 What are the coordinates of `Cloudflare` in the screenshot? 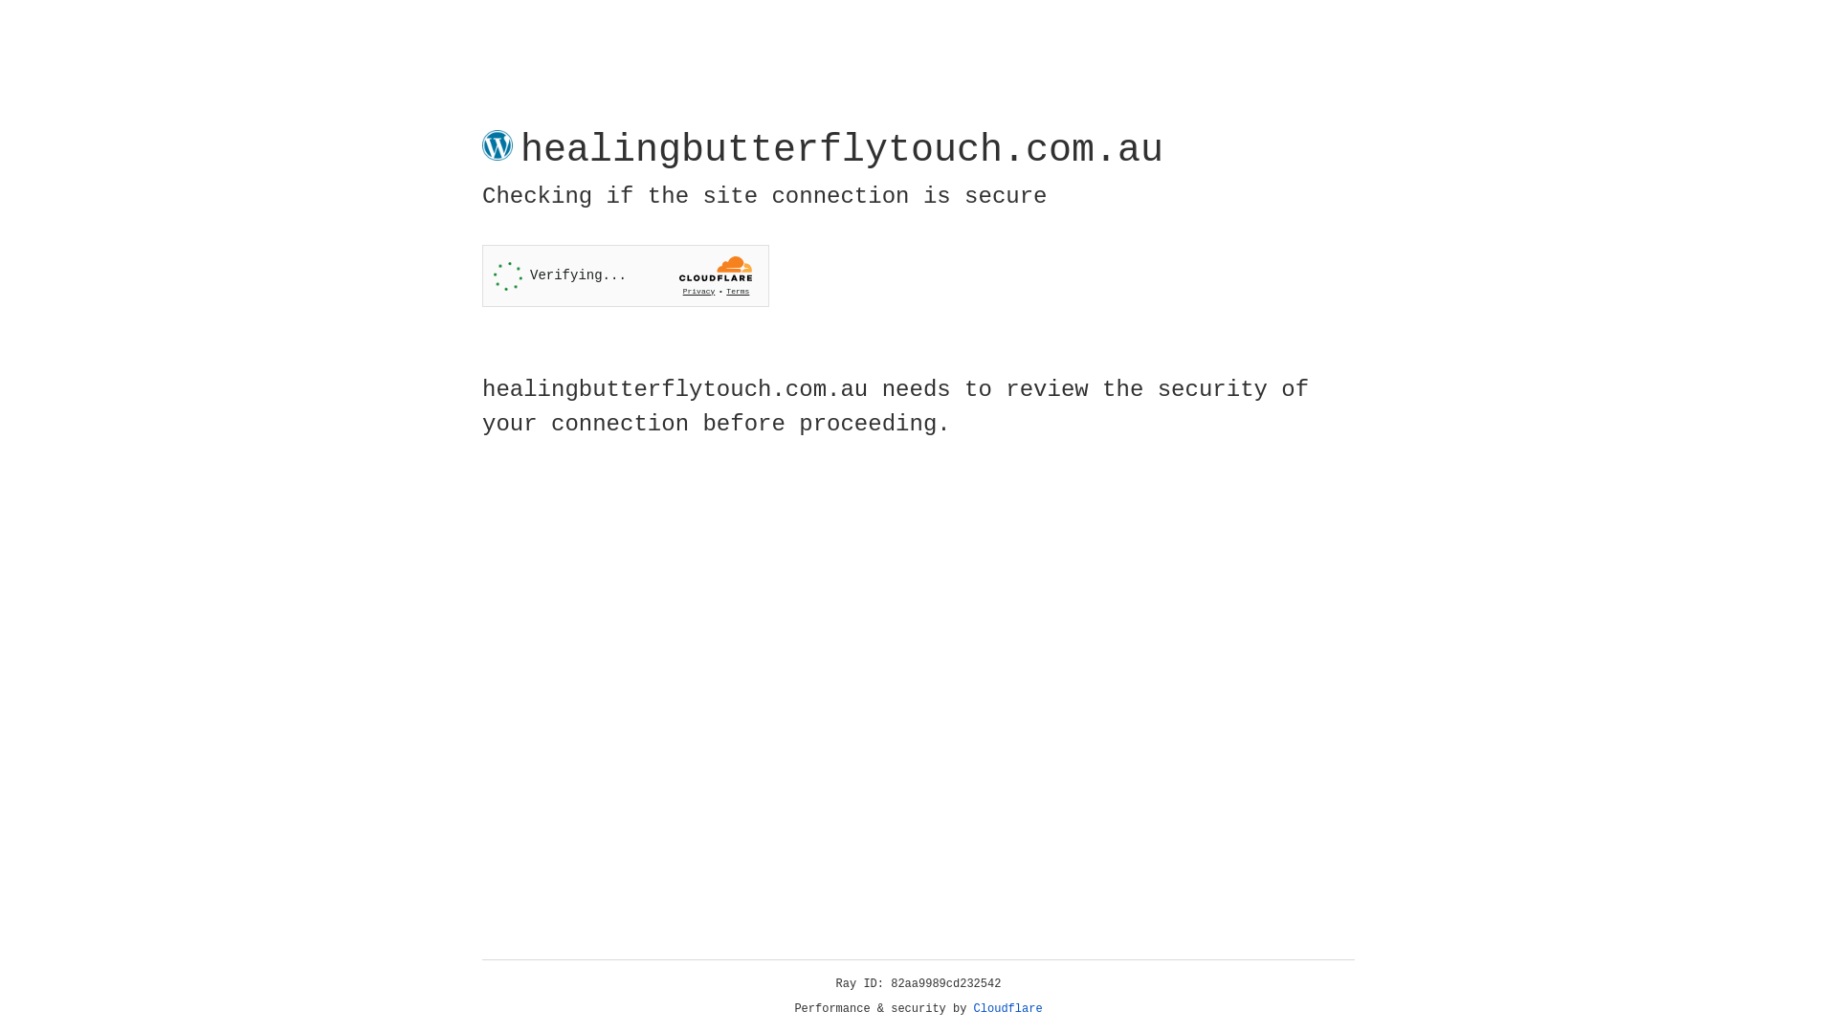 It's located at (1008, 1009).